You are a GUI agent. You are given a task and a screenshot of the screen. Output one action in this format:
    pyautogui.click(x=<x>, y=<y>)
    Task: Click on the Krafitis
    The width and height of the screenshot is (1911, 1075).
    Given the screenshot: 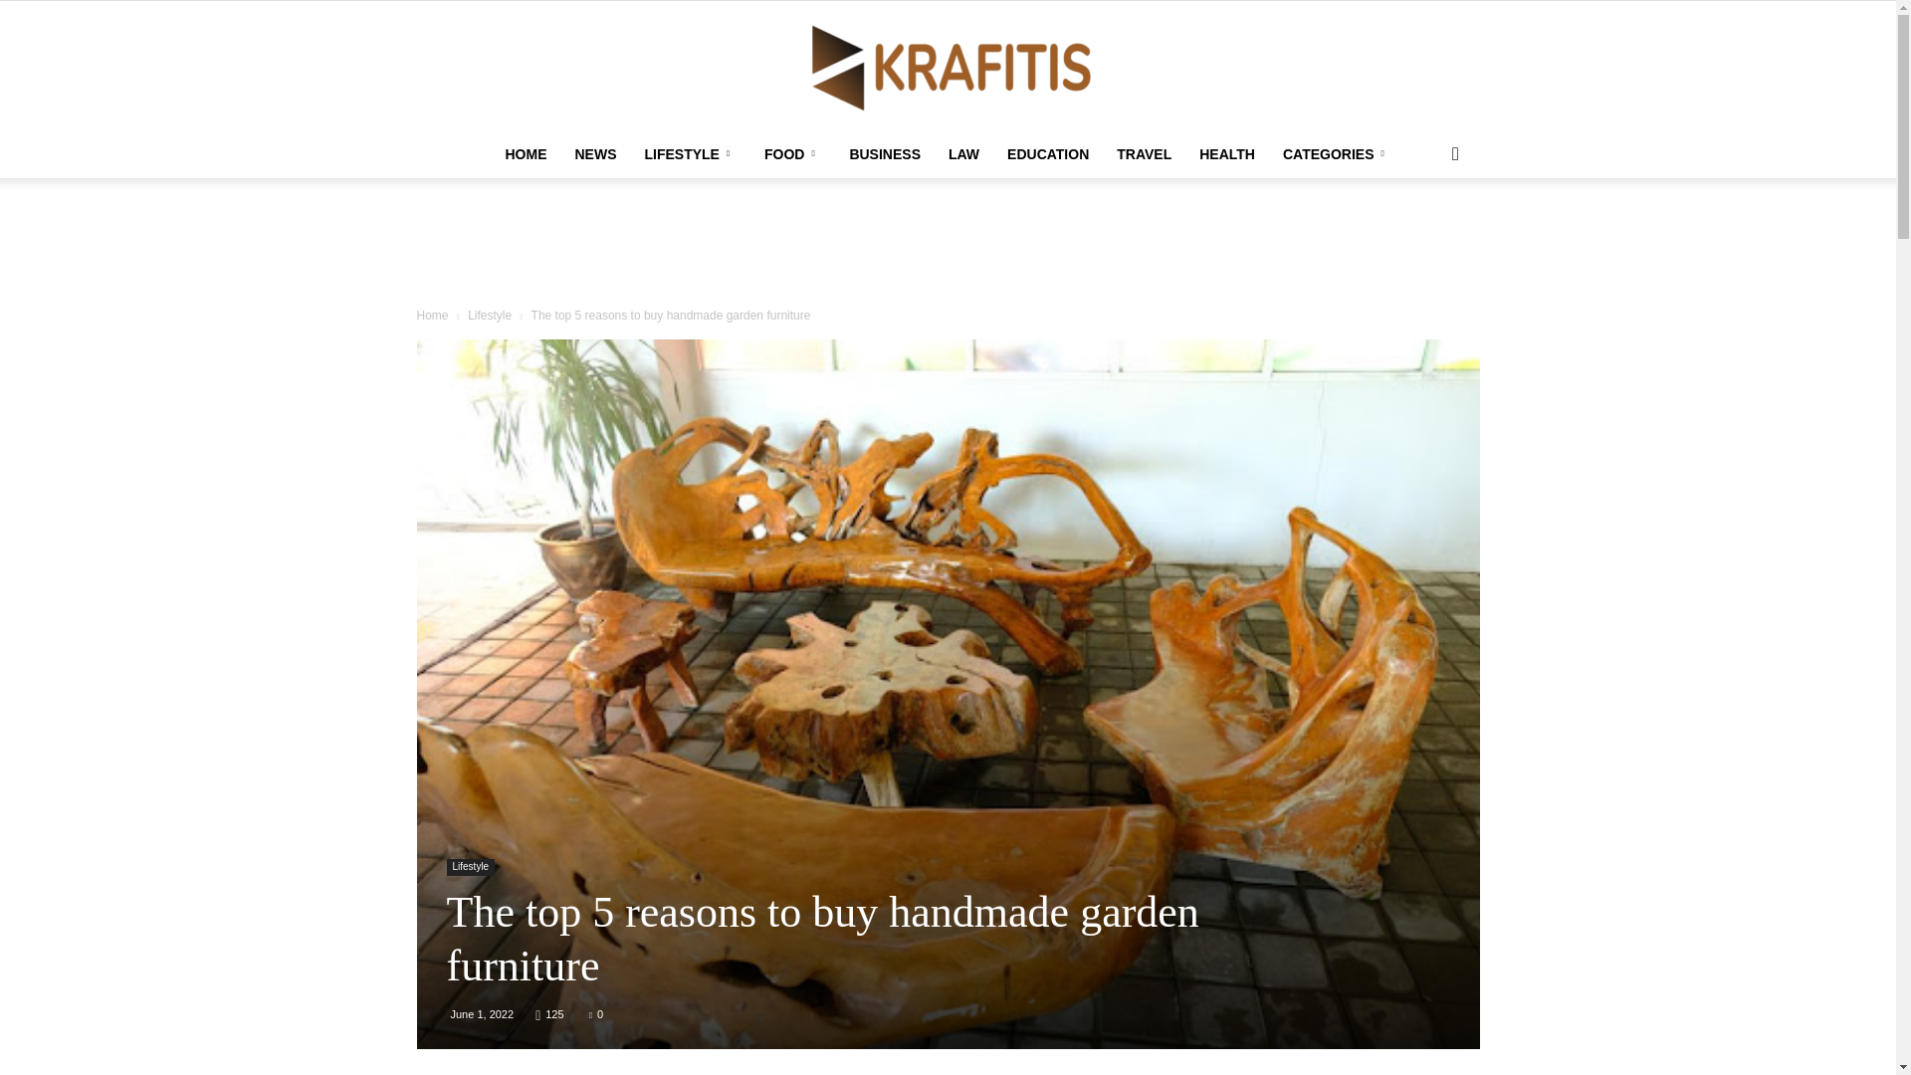 What is the action you would take?
    pyautogui.click(x=948, y=66)
    